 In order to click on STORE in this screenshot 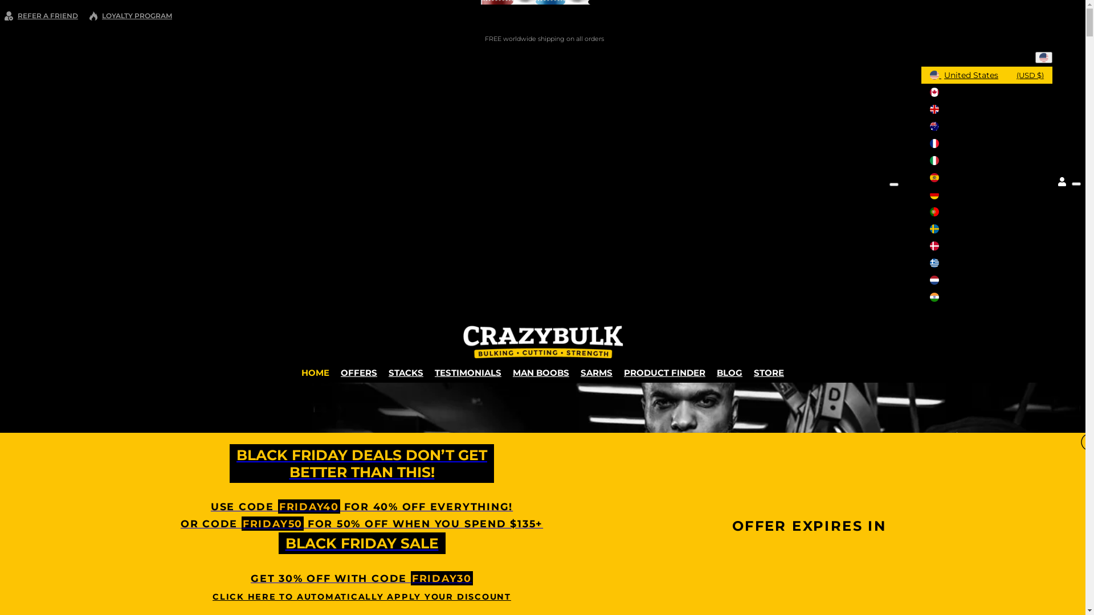, I will do `click(769, 372)`.